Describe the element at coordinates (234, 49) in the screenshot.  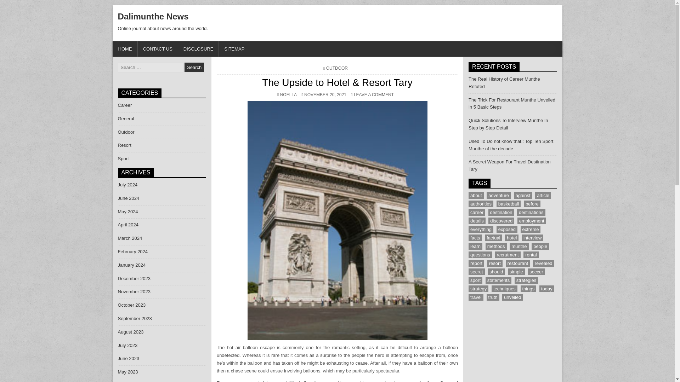
I see `SITEMAP` at that location.